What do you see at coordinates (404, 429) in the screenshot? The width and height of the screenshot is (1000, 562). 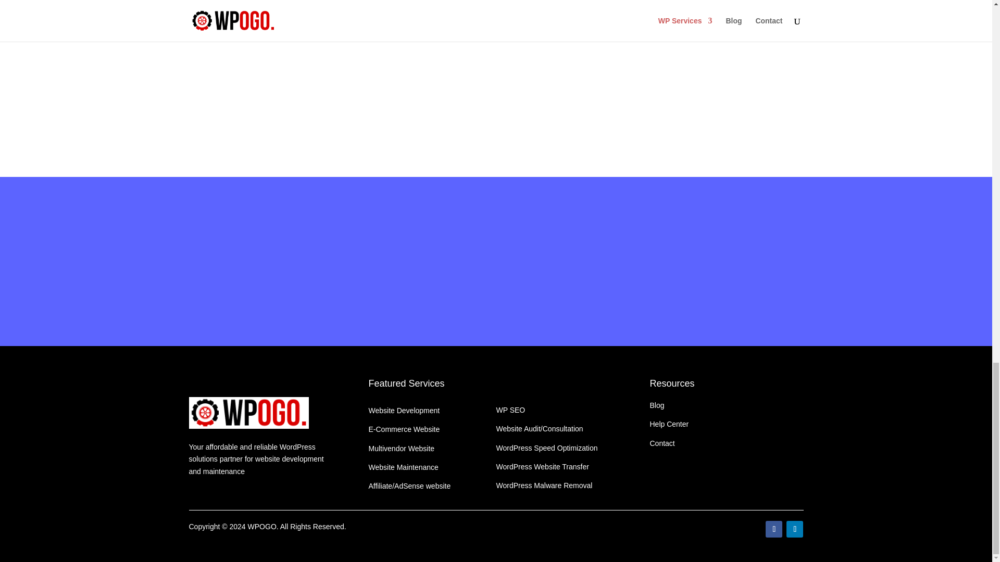 I see `E-Commerce Website` at bounding box center [404, 429].